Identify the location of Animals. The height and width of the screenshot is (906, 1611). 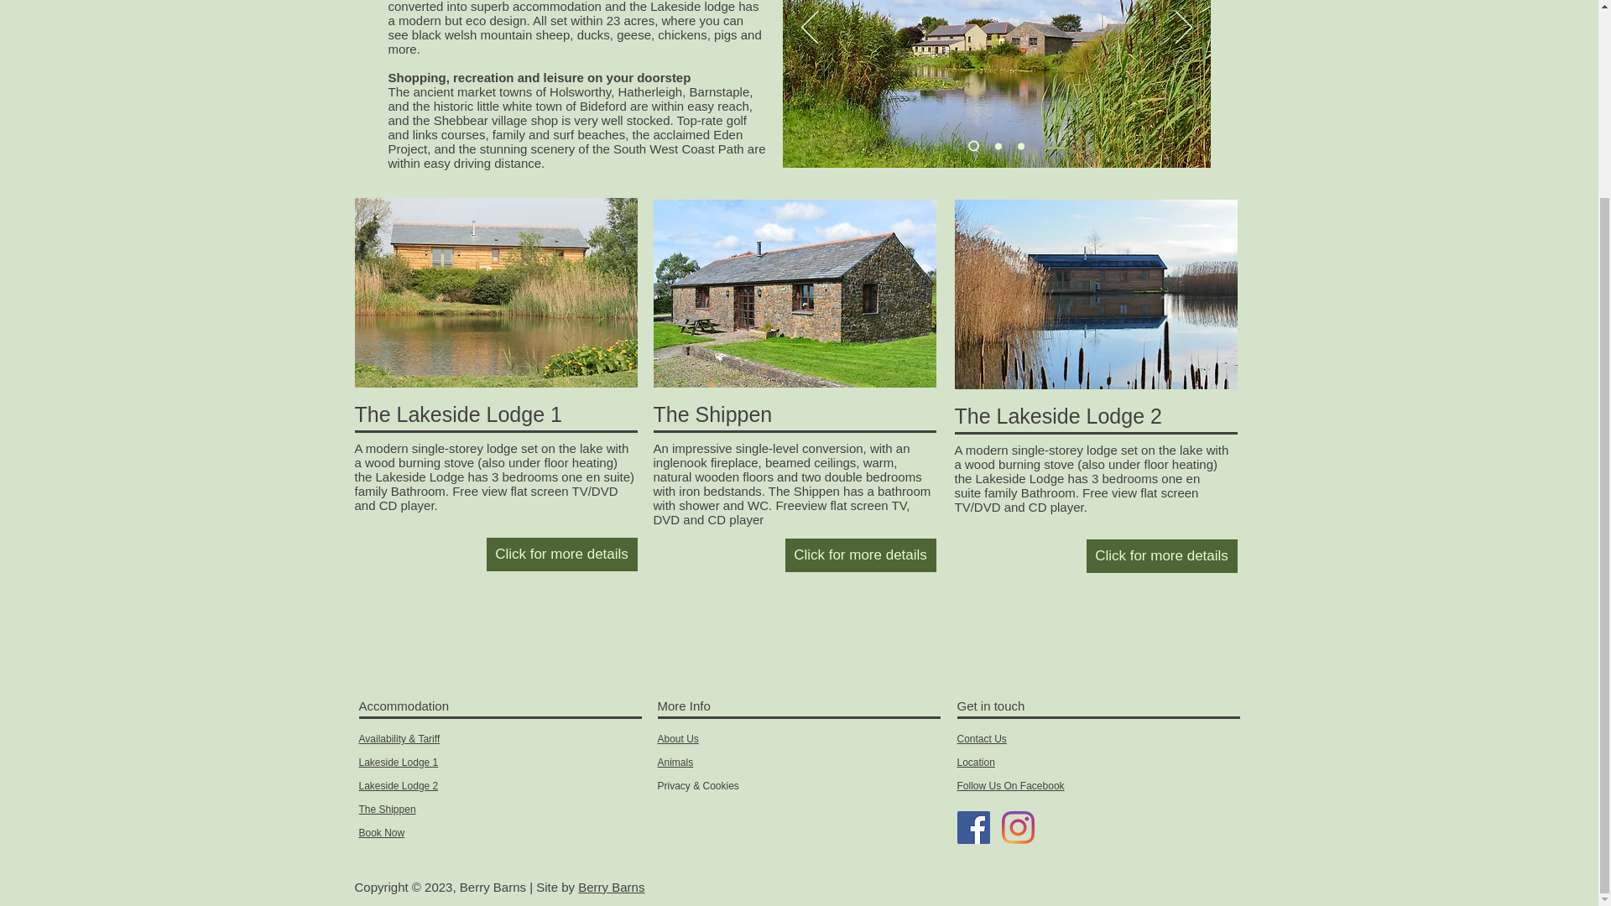
(675, 762).